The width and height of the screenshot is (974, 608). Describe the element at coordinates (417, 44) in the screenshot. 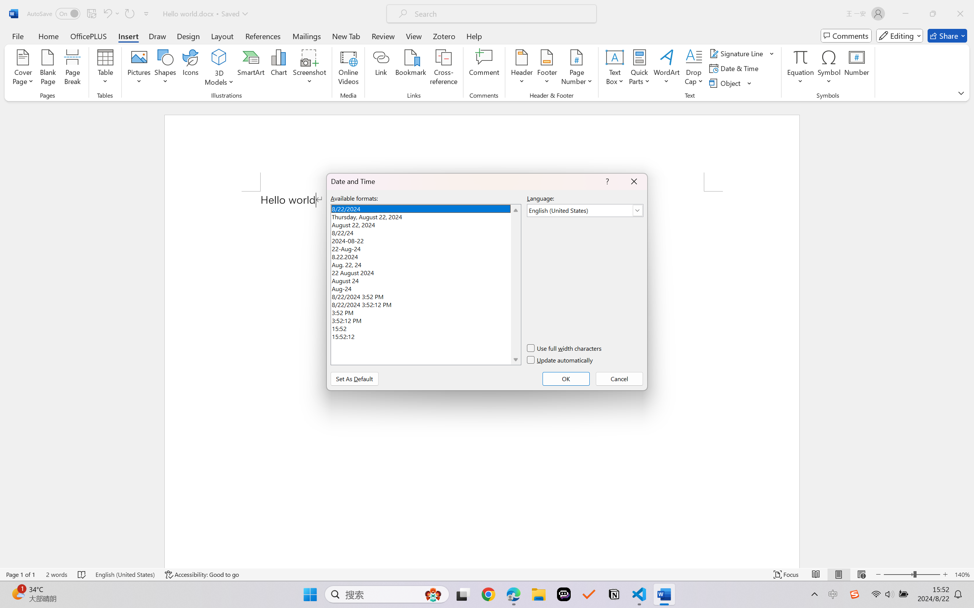

I see `Reject` at that location.